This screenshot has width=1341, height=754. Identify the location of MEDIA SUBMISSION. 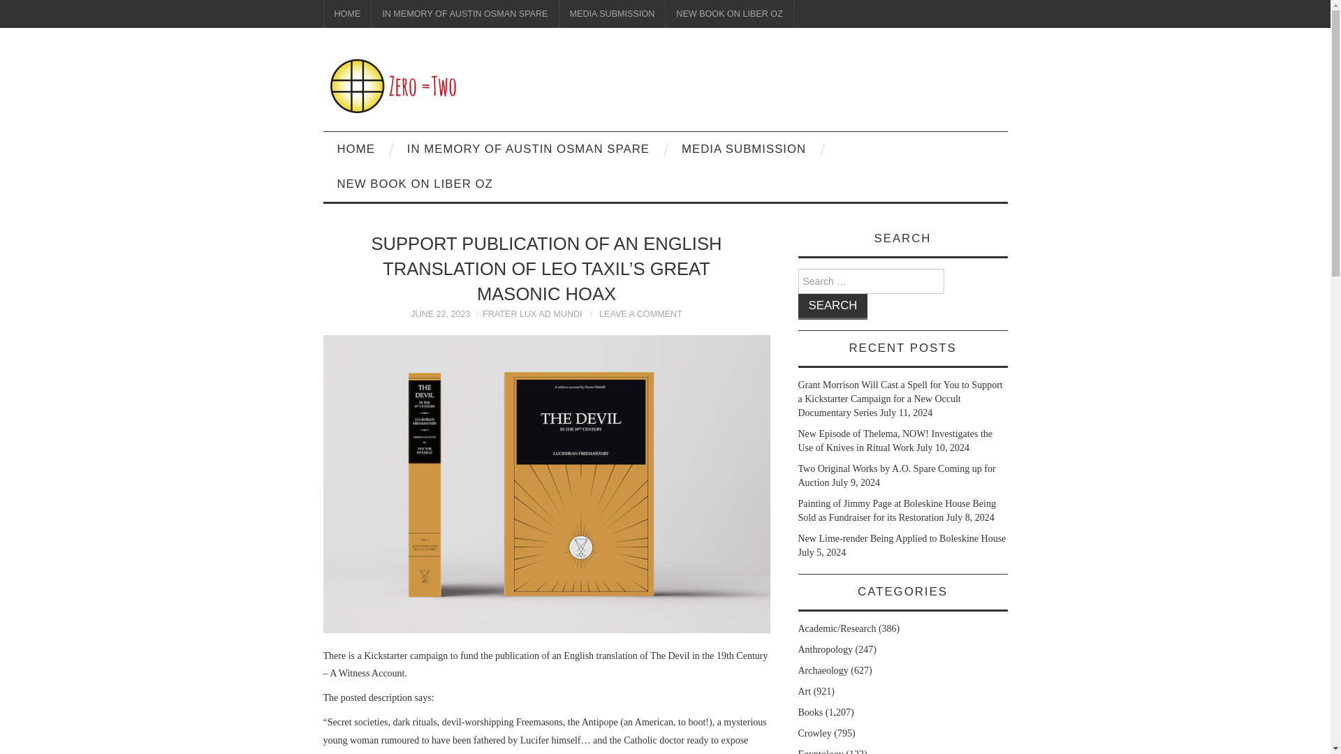
(612, 14).